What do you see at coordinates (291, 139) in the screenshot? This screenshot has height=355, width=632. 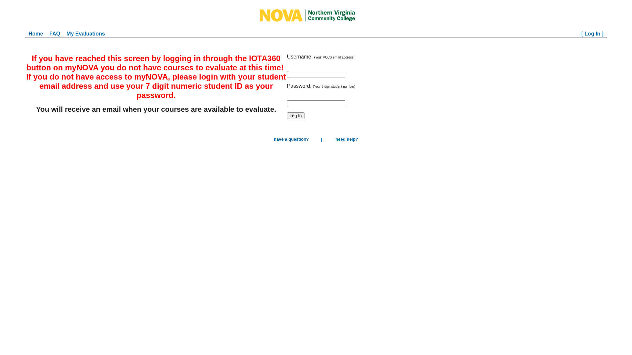 I see `have a question?` at bounding box center [291, 139].